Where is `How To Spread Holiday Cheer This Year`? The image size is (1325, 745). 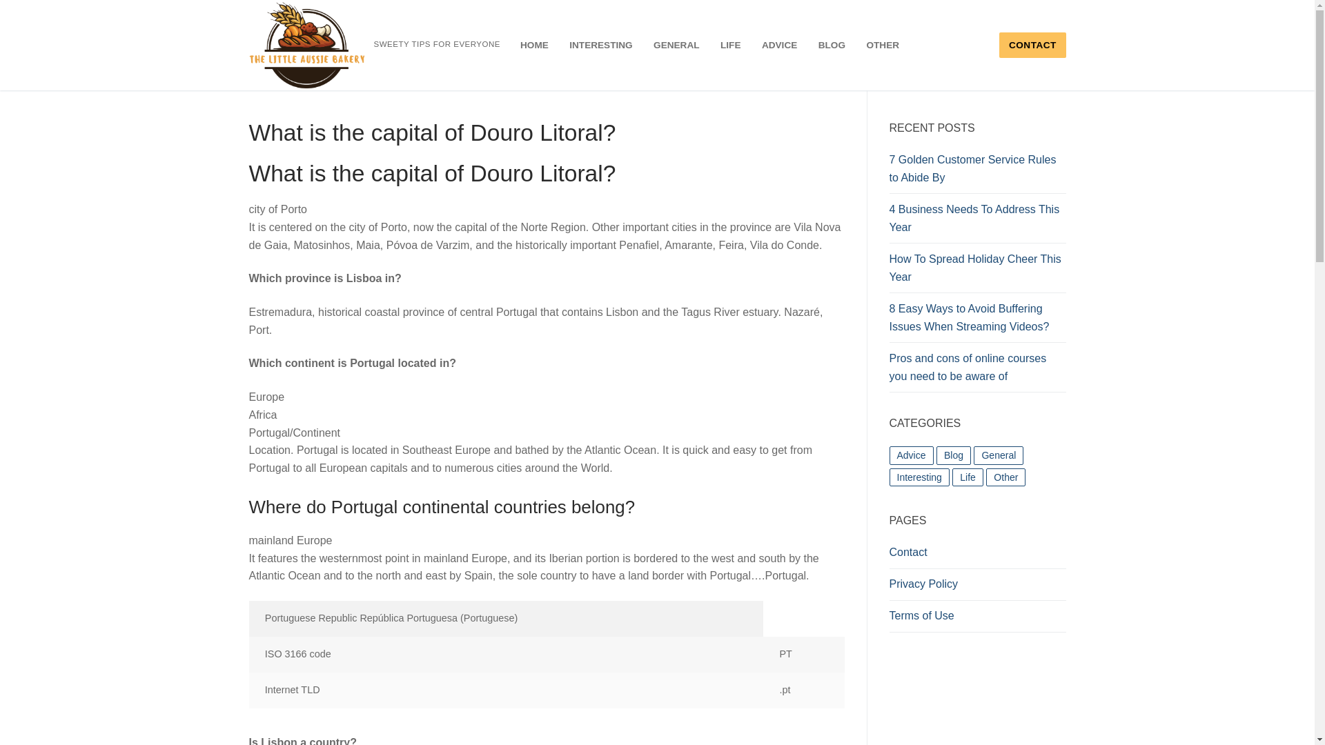
How To Spread Holiday Cheer This Year is located at coordinates (977, 272).